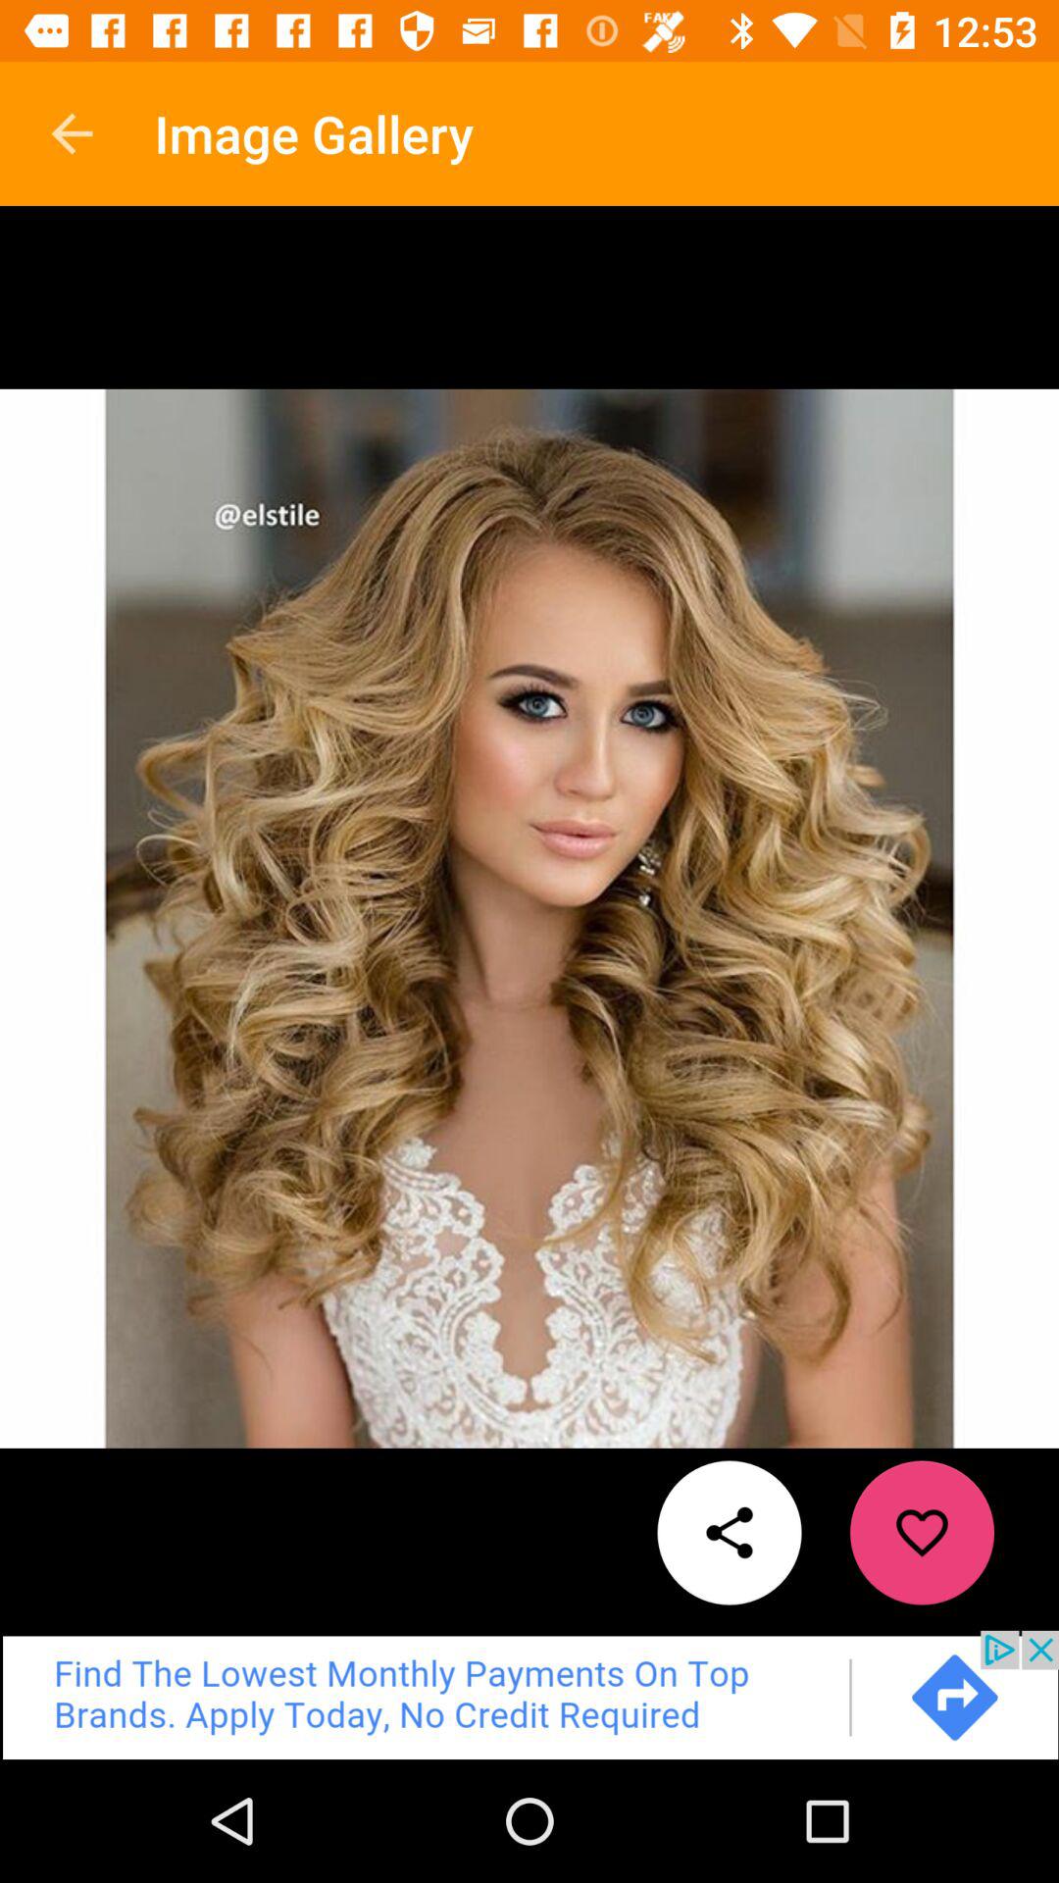 The width and height of the screenshot is (1059, 1883). What do you see at coordinates (730, 1532) in the screenshot?
I see `share the article` at bounding box center [730, 1532].